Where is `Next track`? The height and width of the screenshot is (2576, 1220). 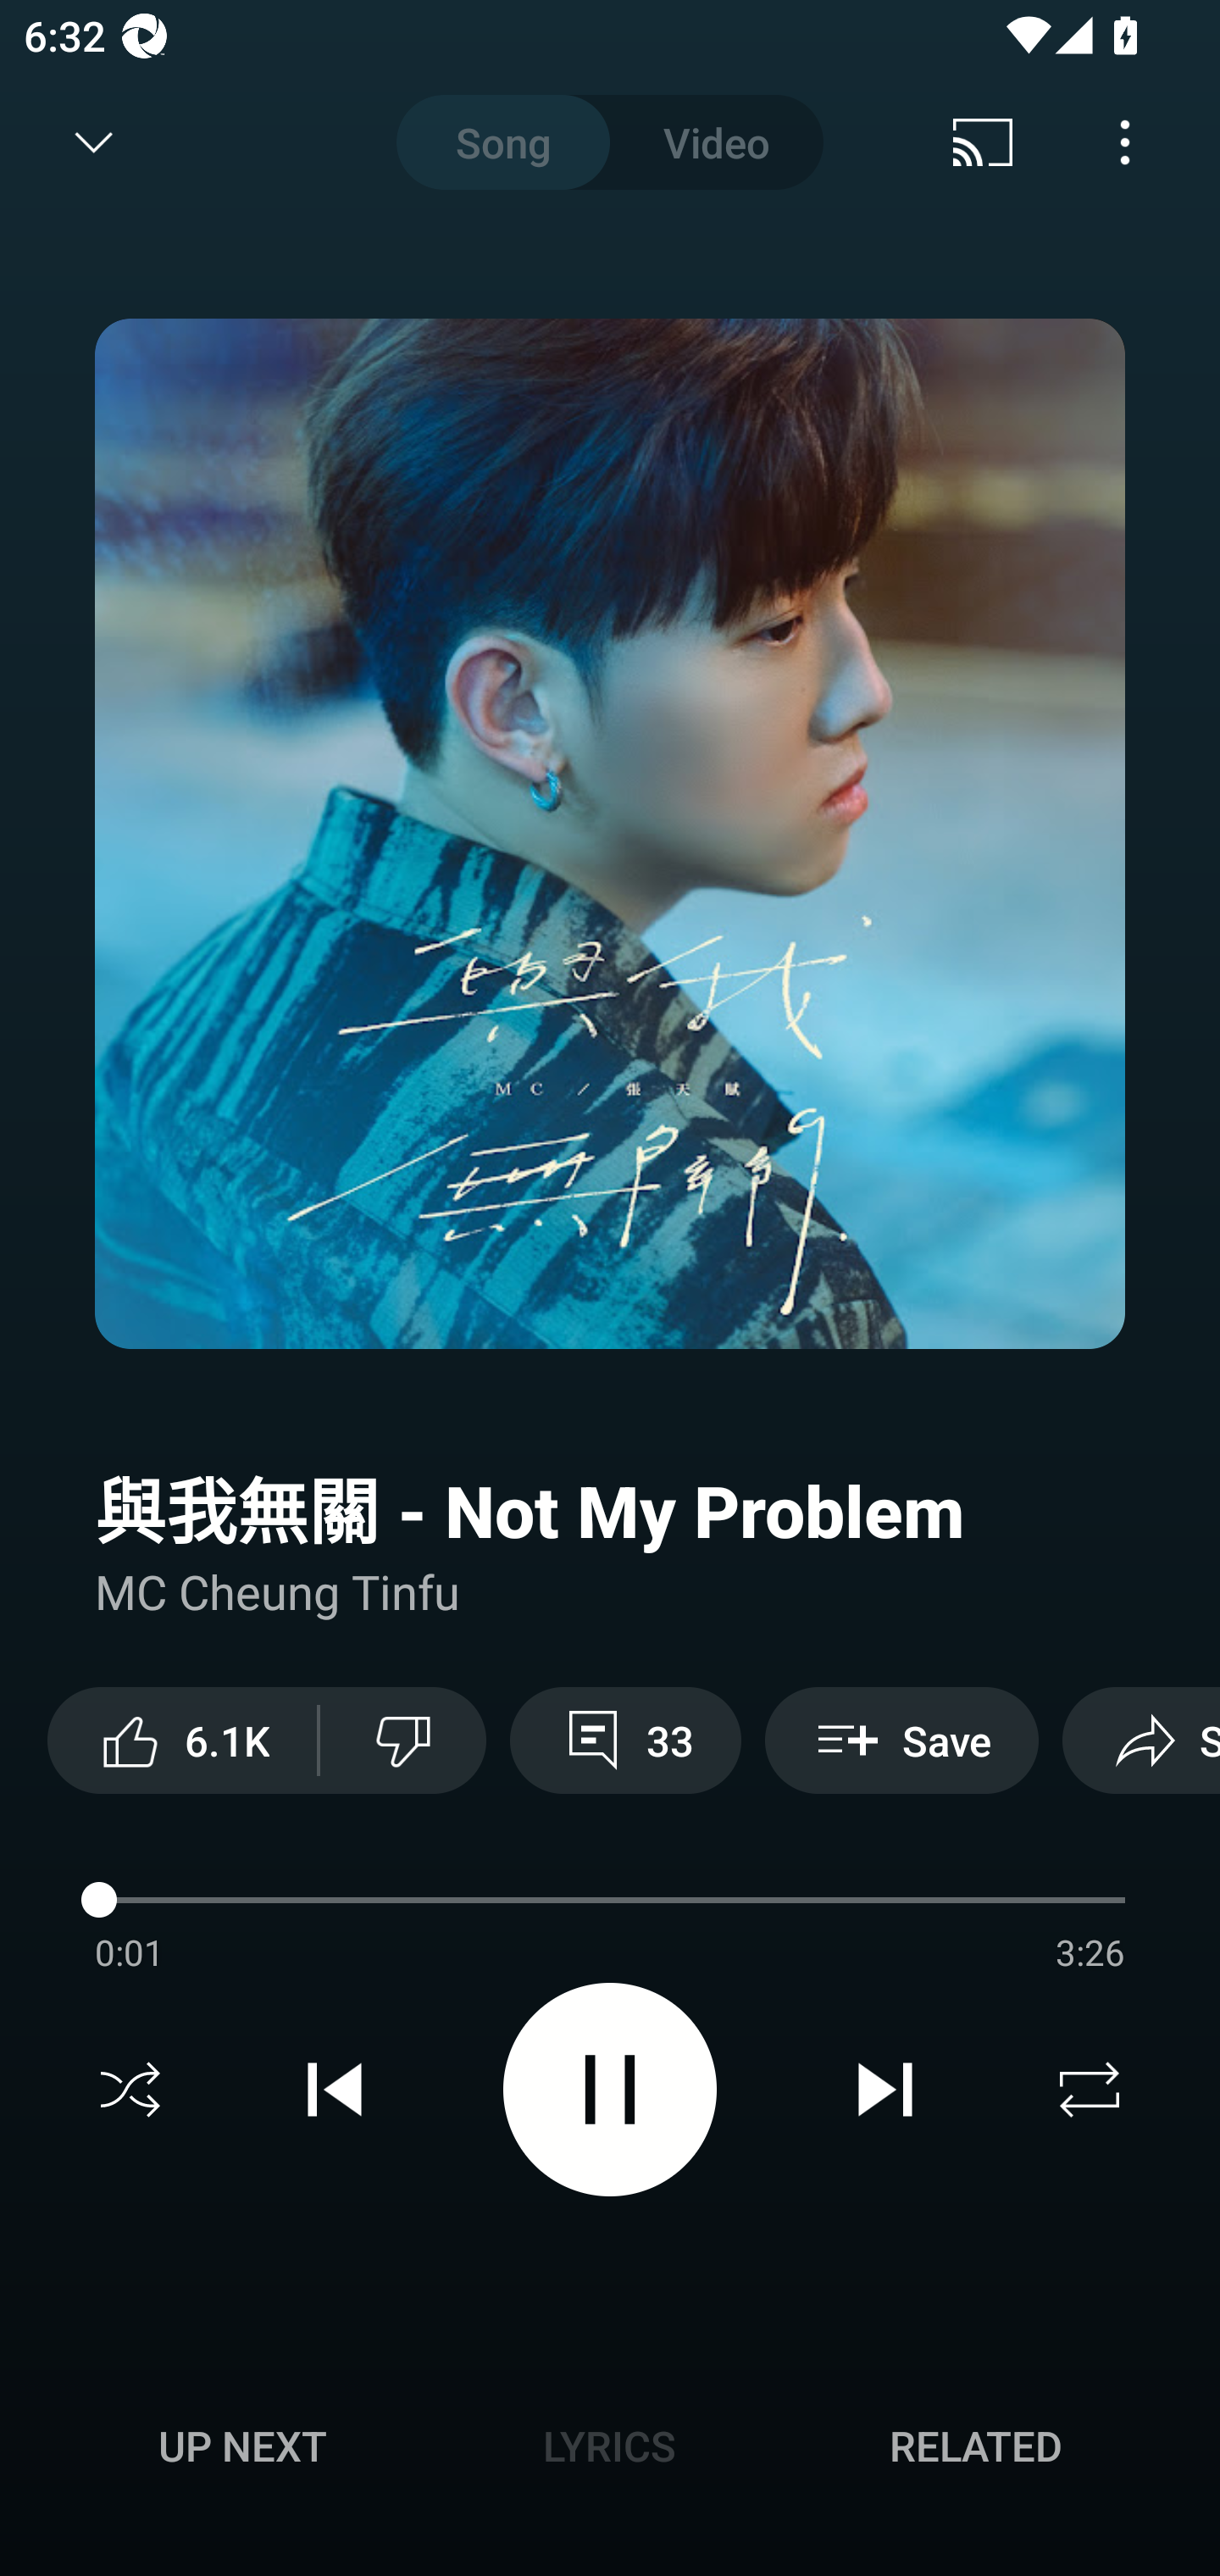
Next track is located at coordinates (884, 2090).